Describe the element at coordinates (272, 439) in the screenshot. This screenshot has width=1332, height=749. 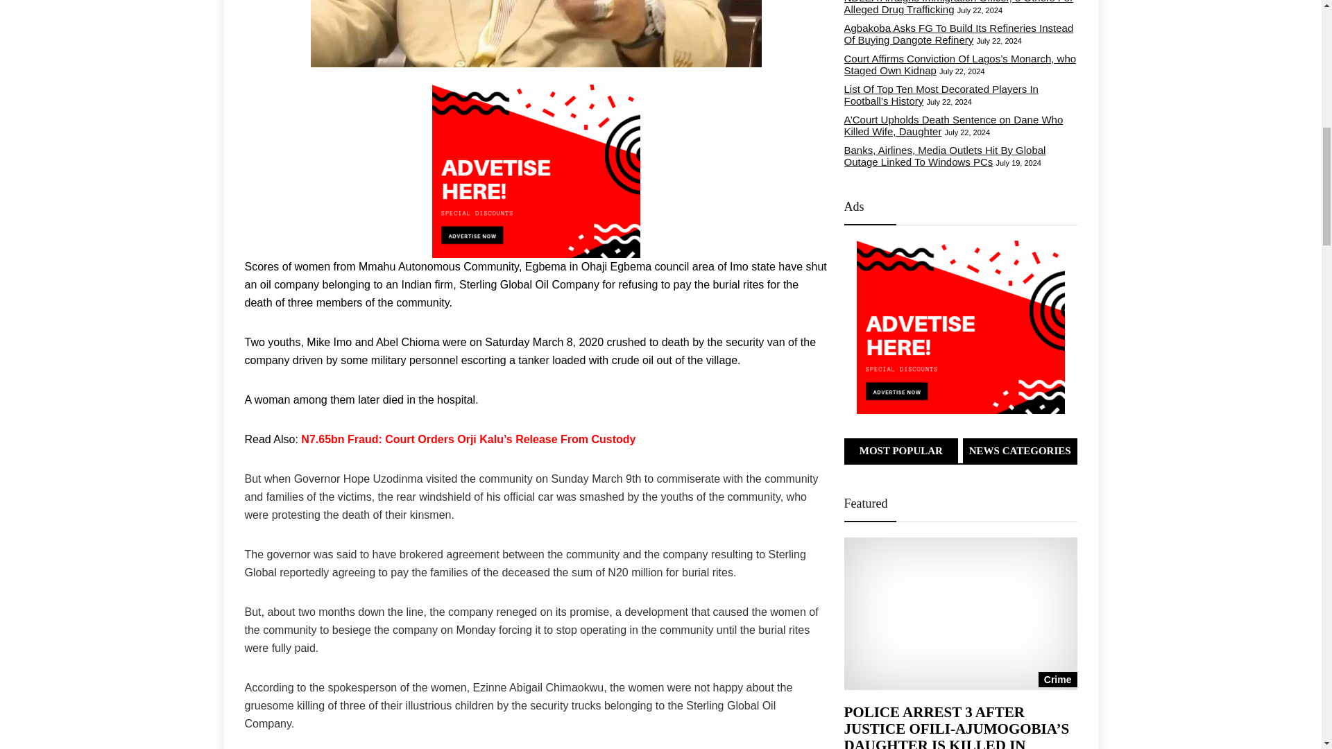
I see `Read Also:` at that location.